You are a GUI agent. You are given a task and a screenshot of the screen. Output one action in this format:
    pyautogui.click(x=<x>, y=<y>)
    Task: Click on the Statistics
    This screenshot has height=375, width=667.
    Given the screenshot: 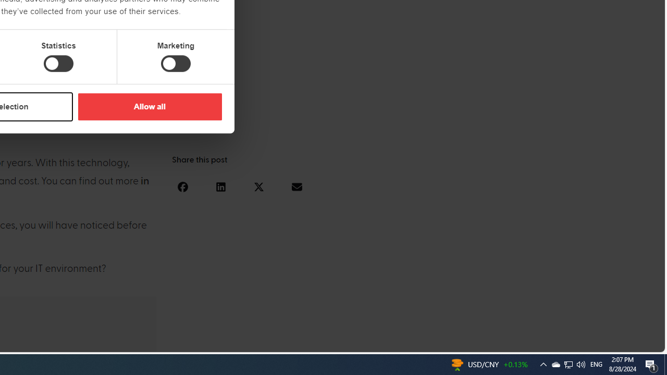 What is the action you would take?
    pyautogui.click(x=58, y=64)
    